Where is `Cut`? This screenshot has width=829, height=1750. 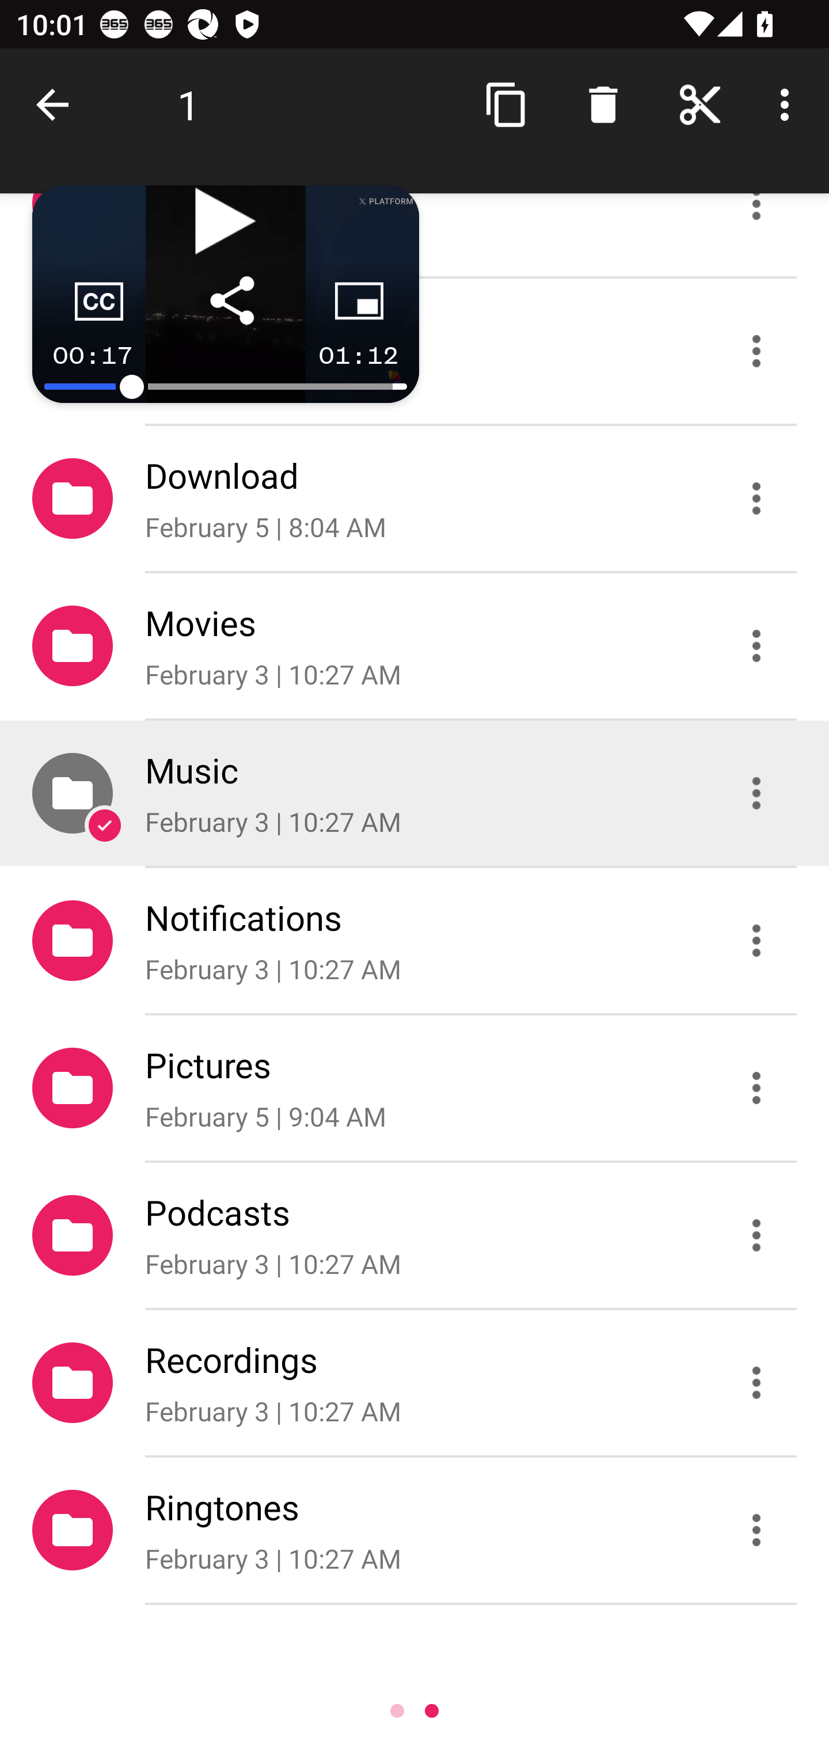
Cut is located at coordinates (700, 105).